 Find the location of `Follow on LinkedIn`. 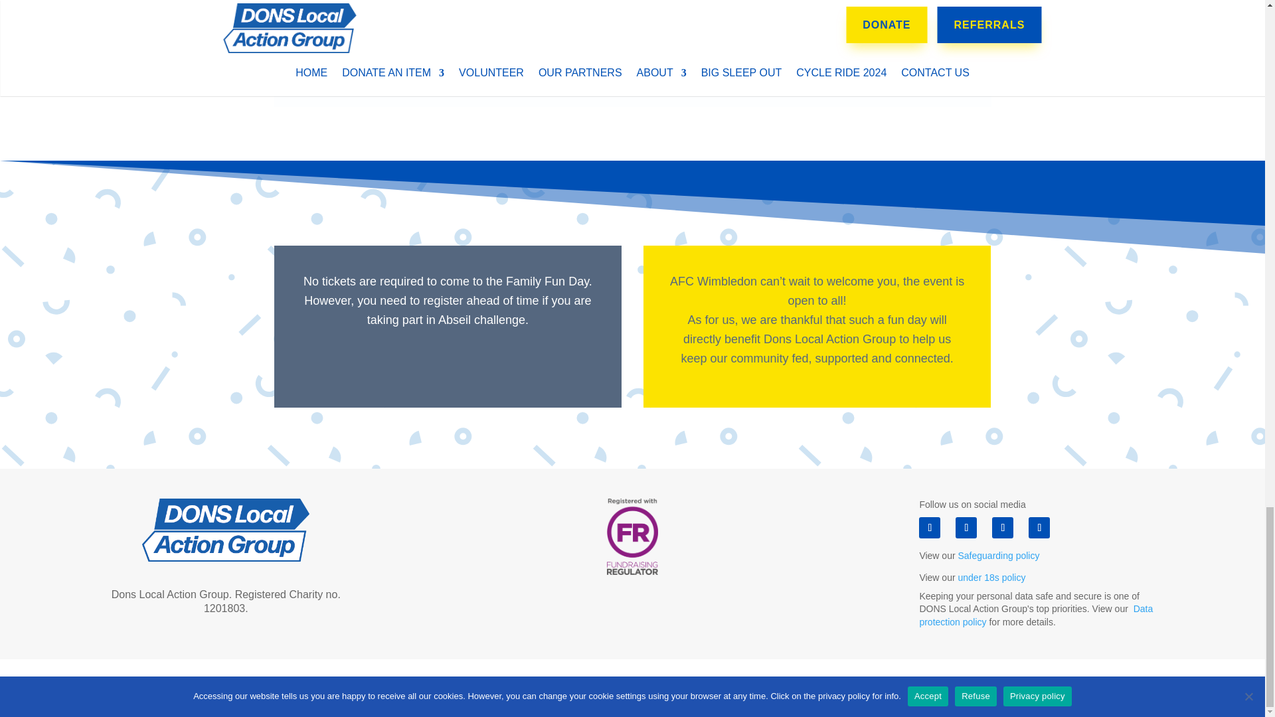

Follow on LinkedIn is located at coordinates (1039, 527).